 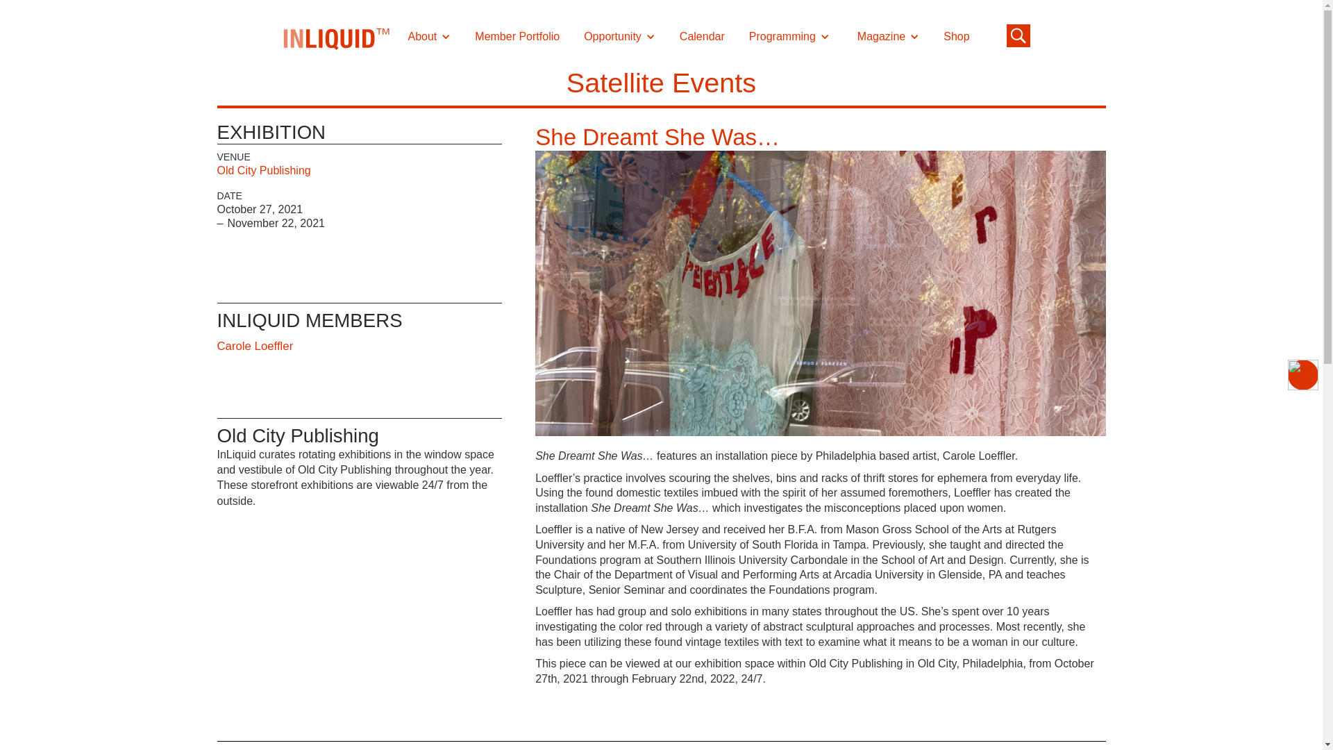 What do you see at coordinates (1302, 375) in the screenshot?
I see `Accessibility Menu` at bounding box center [1302, 375].